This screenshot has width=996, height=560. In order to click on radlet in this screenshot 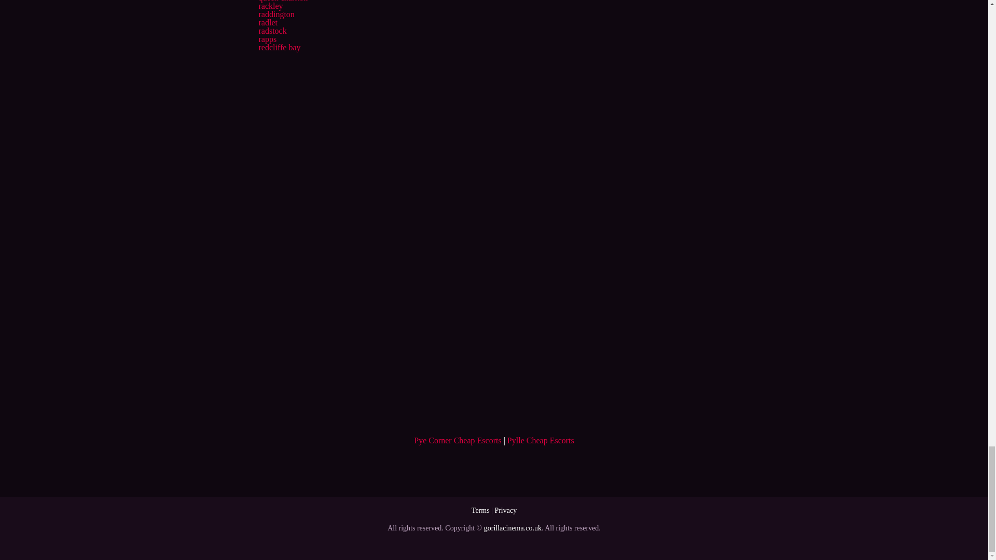, I will do `click(267, 22)`.